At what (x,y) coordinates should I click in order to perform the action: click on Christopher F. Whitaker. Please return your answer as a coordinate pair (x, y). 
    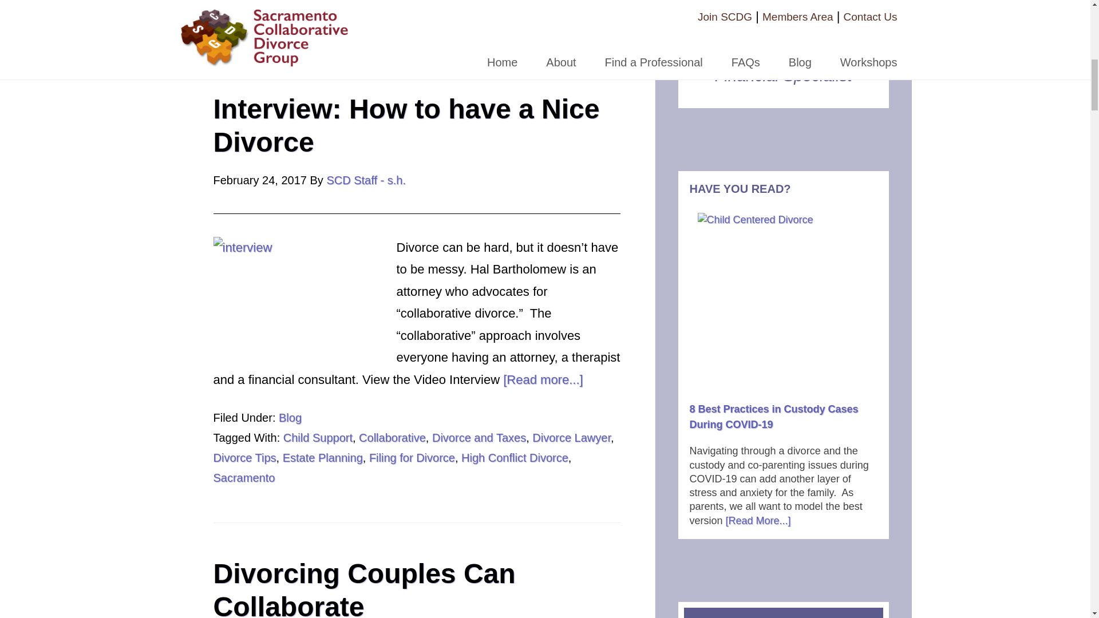
    Looking at the image, I should click on (783, 6).